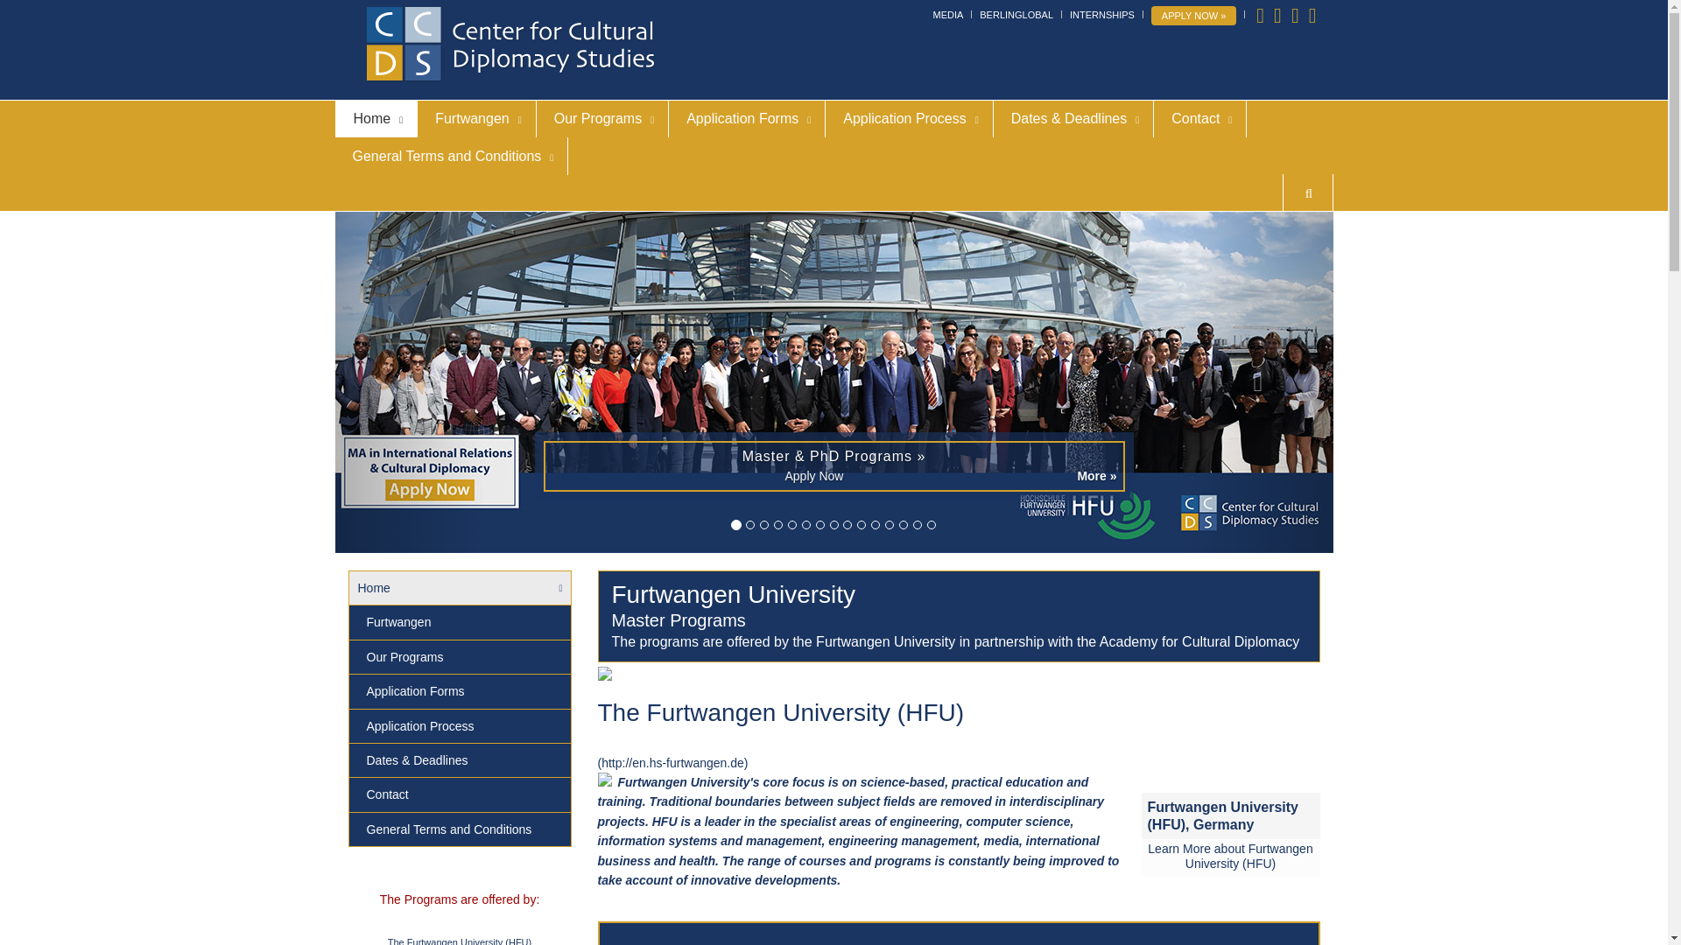 The height and width of the screenshot is (945, 1681). I want to click on Home, so click(376, 118).